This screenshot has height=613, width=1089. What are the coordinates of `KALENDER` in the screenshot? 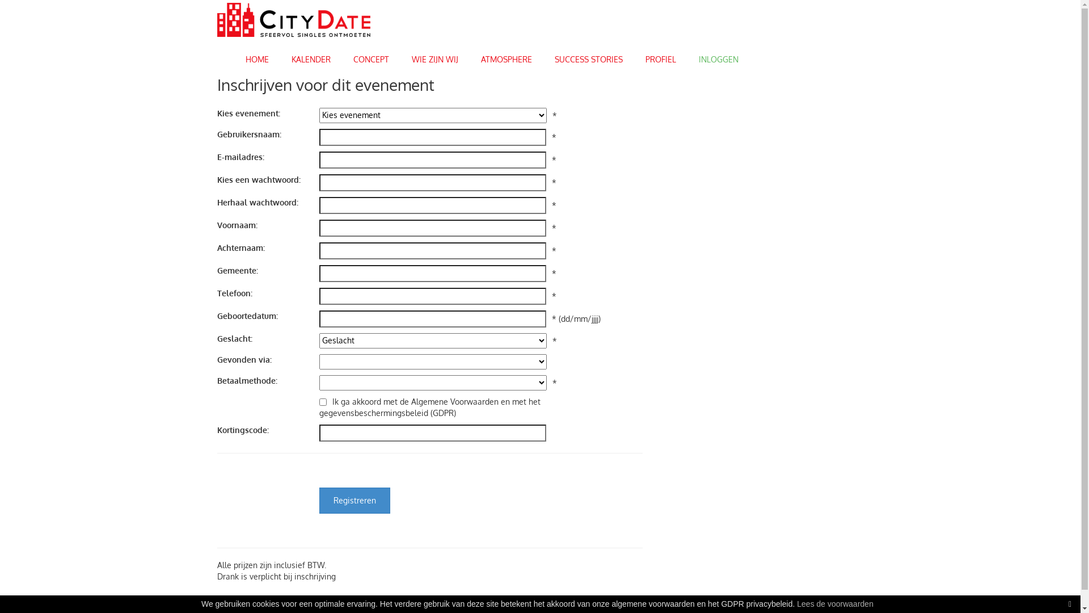 It's located at (311, 56).